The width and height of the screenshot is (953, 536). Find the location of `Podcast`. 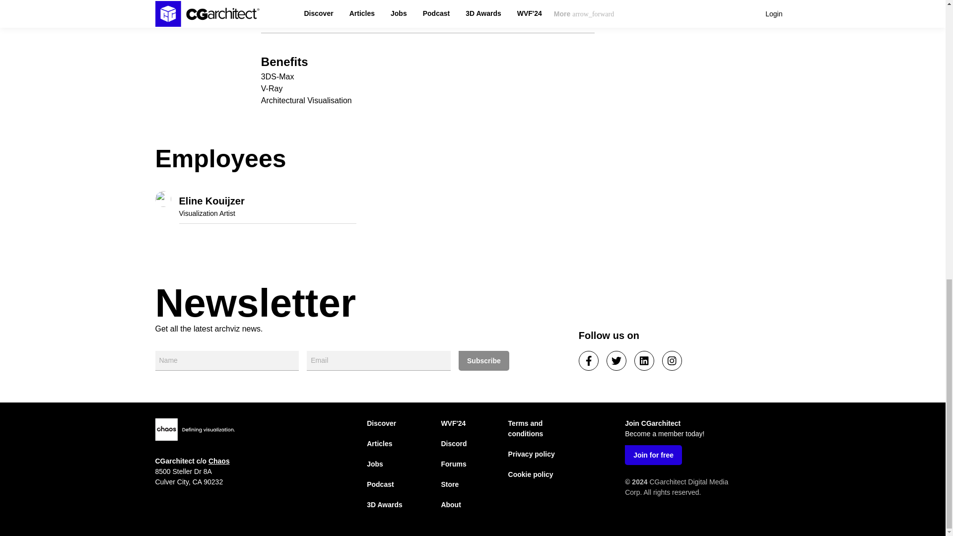

Podcast is located at coordinates (380, 484).